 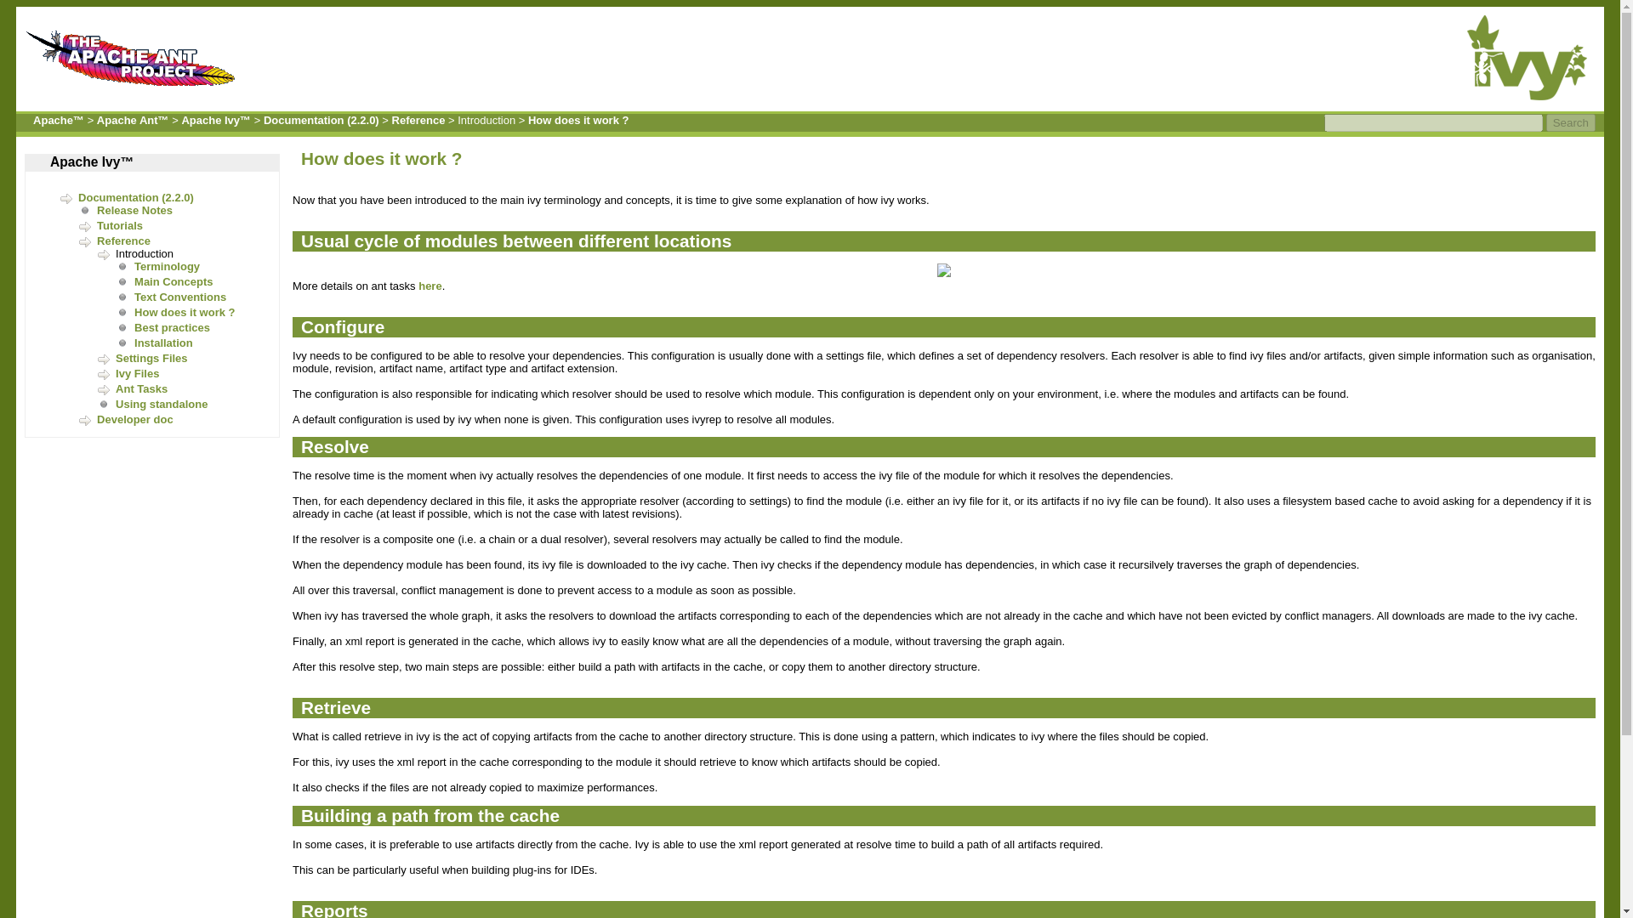 What do you see at coordinates (134, 209) in the screenshot?
I see `Release Notes` at bounding box center [134, 209].